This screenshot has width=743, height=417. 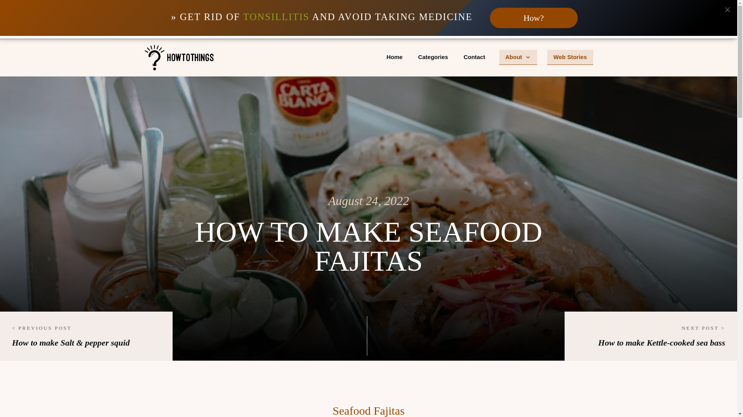 What do you see at coordinates (474, 57) in the screenshot?
I see `Contact` at bounding box center [474, 57].